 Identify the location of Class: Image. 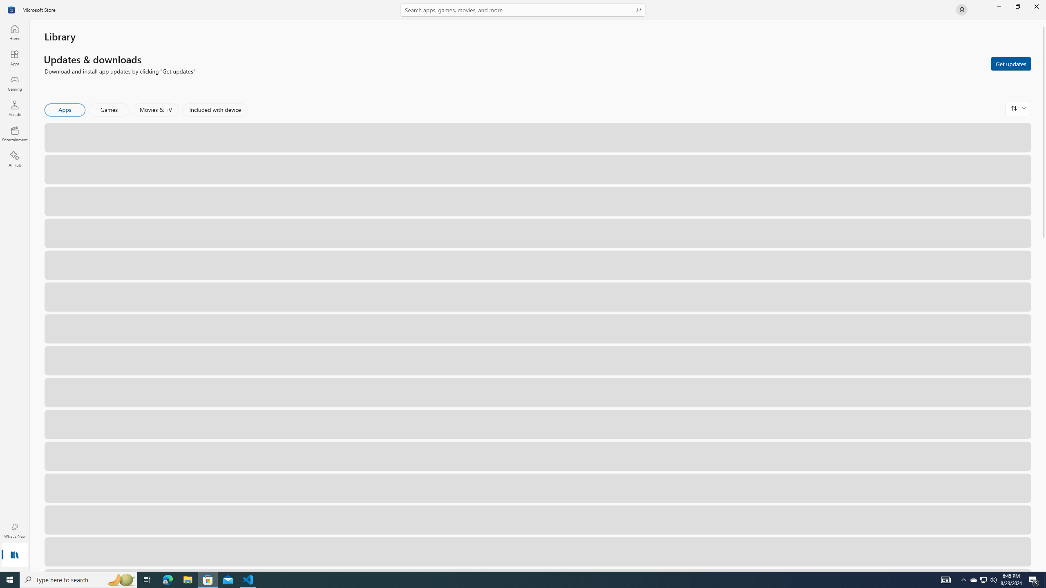
(11, 10).